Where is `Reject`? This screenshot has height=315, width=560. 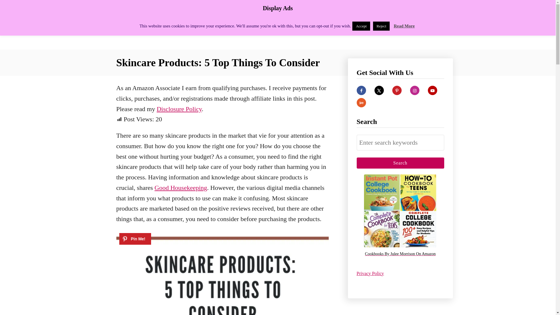
Reject is located at coordinates (381, 26).